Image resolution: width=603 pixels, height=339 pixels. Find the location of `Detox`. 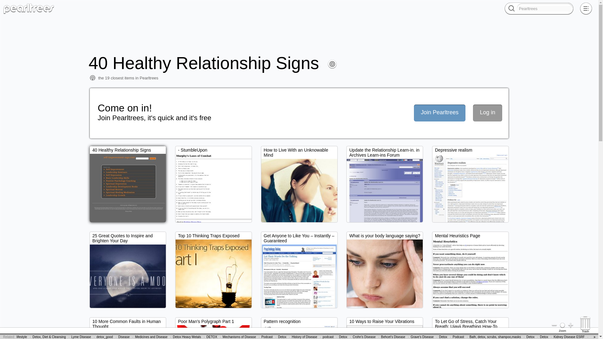

Detox is located at coordinates (544, 337).